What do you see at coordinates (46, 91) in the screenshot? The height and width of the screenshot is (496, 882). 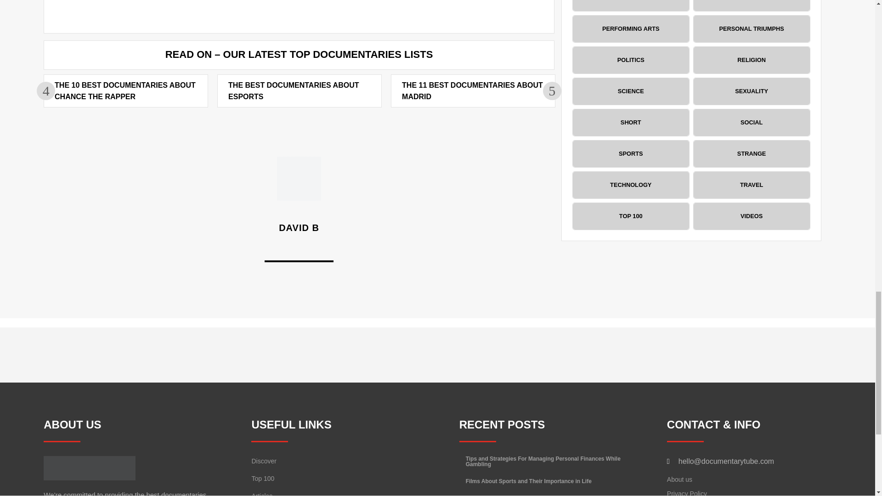 I see `Prev` at bounding box center [46, 91].